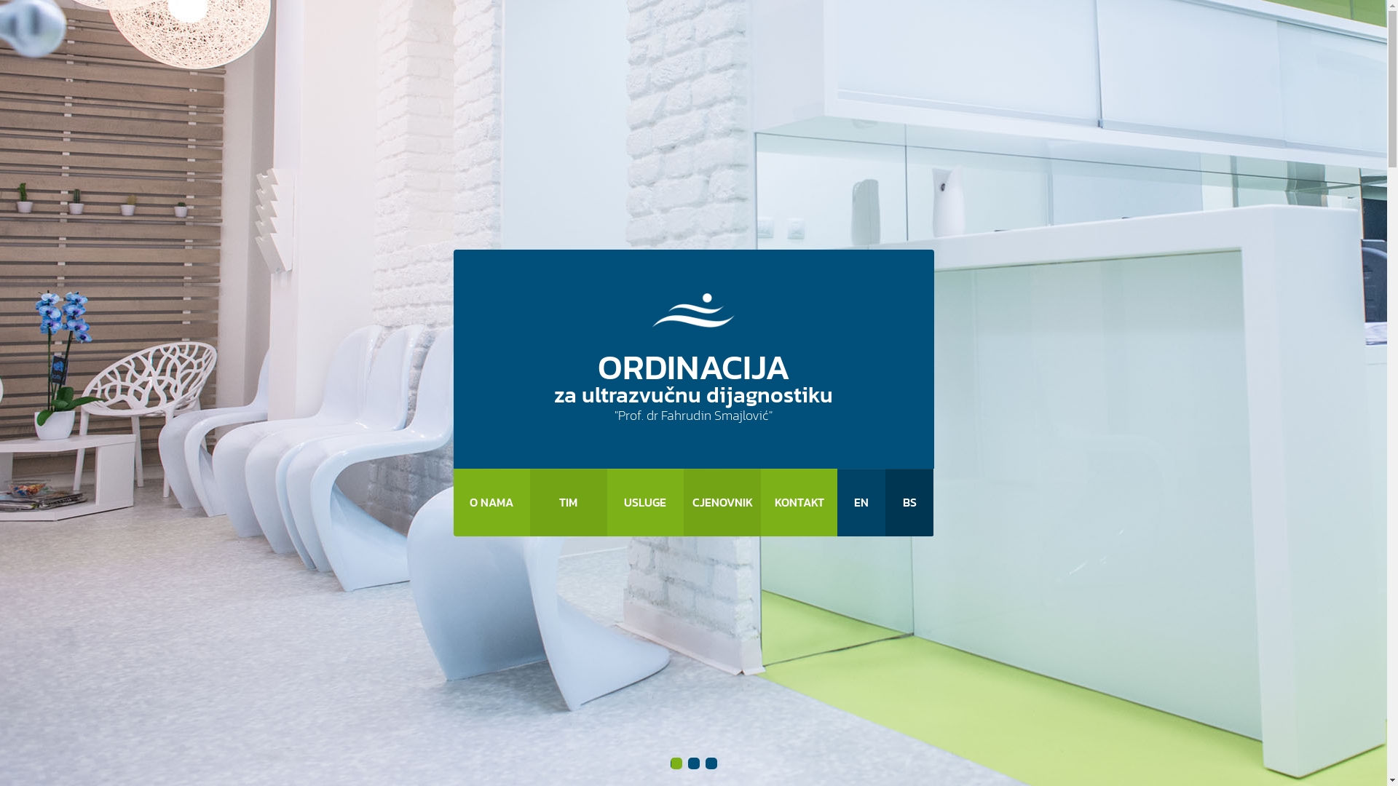 This screenshot has width=1398, height=786. I want to click on USLUGE, so click(646, 502).